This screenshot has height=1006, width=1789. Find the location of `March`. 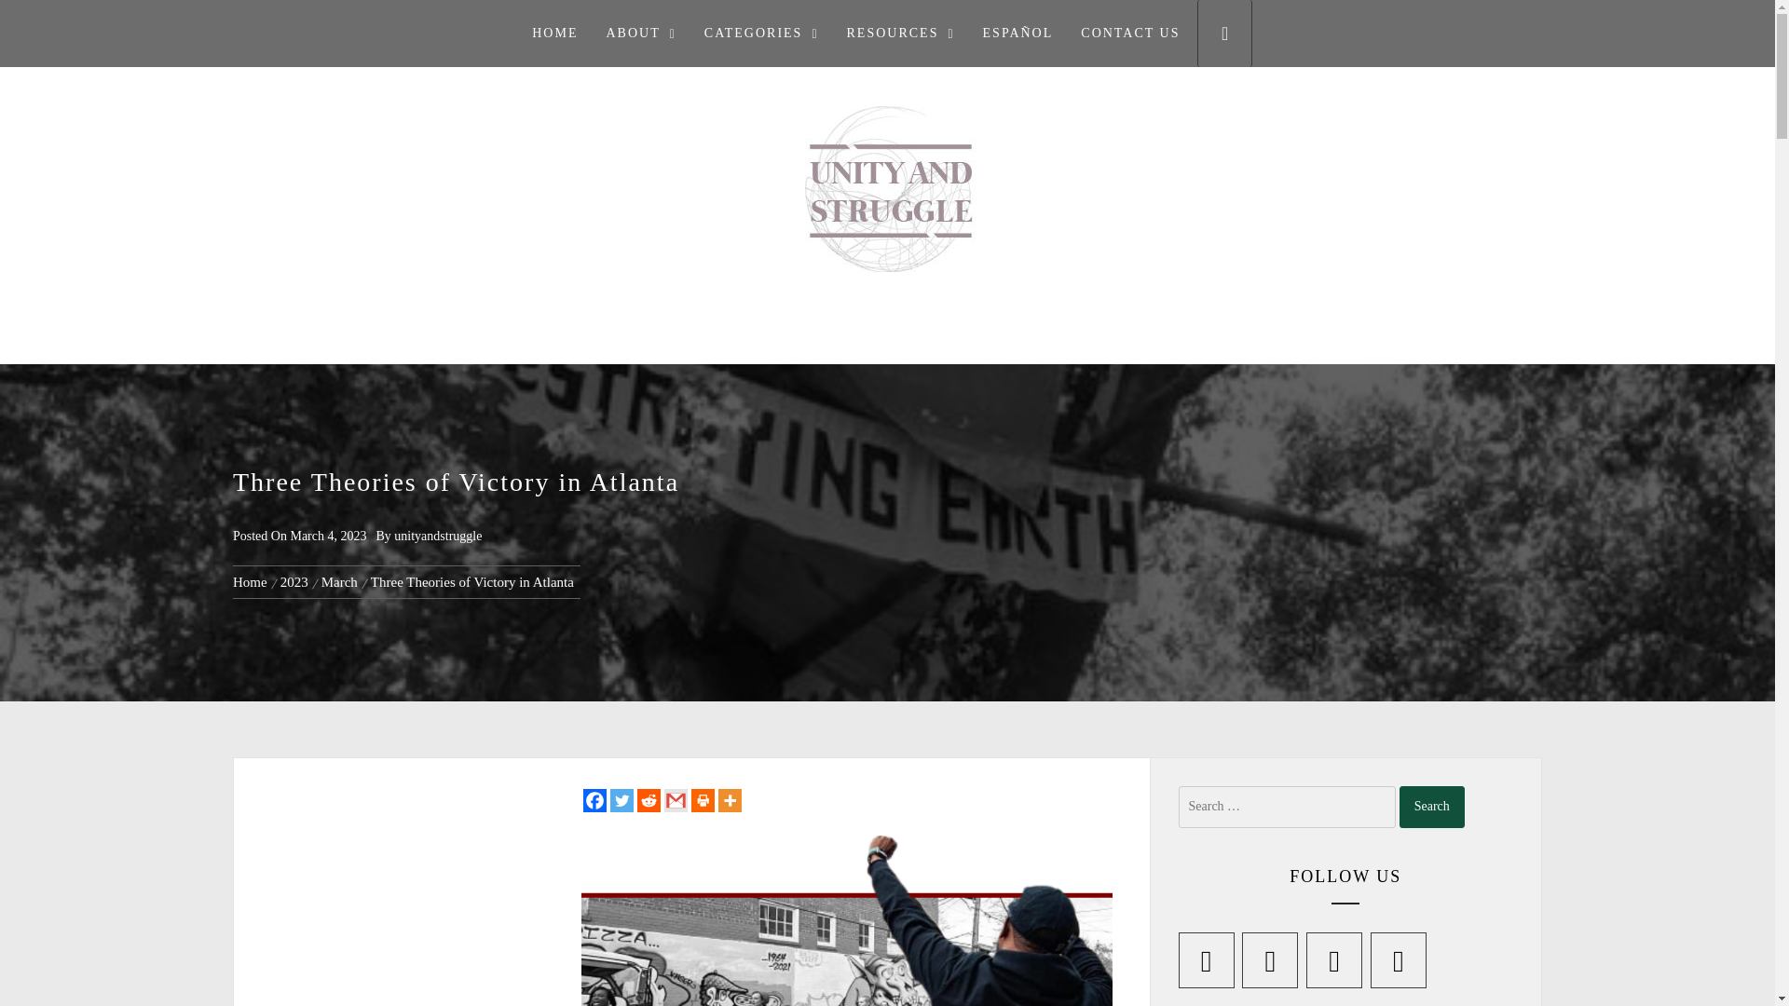

March is located at coordinates (339, 581).